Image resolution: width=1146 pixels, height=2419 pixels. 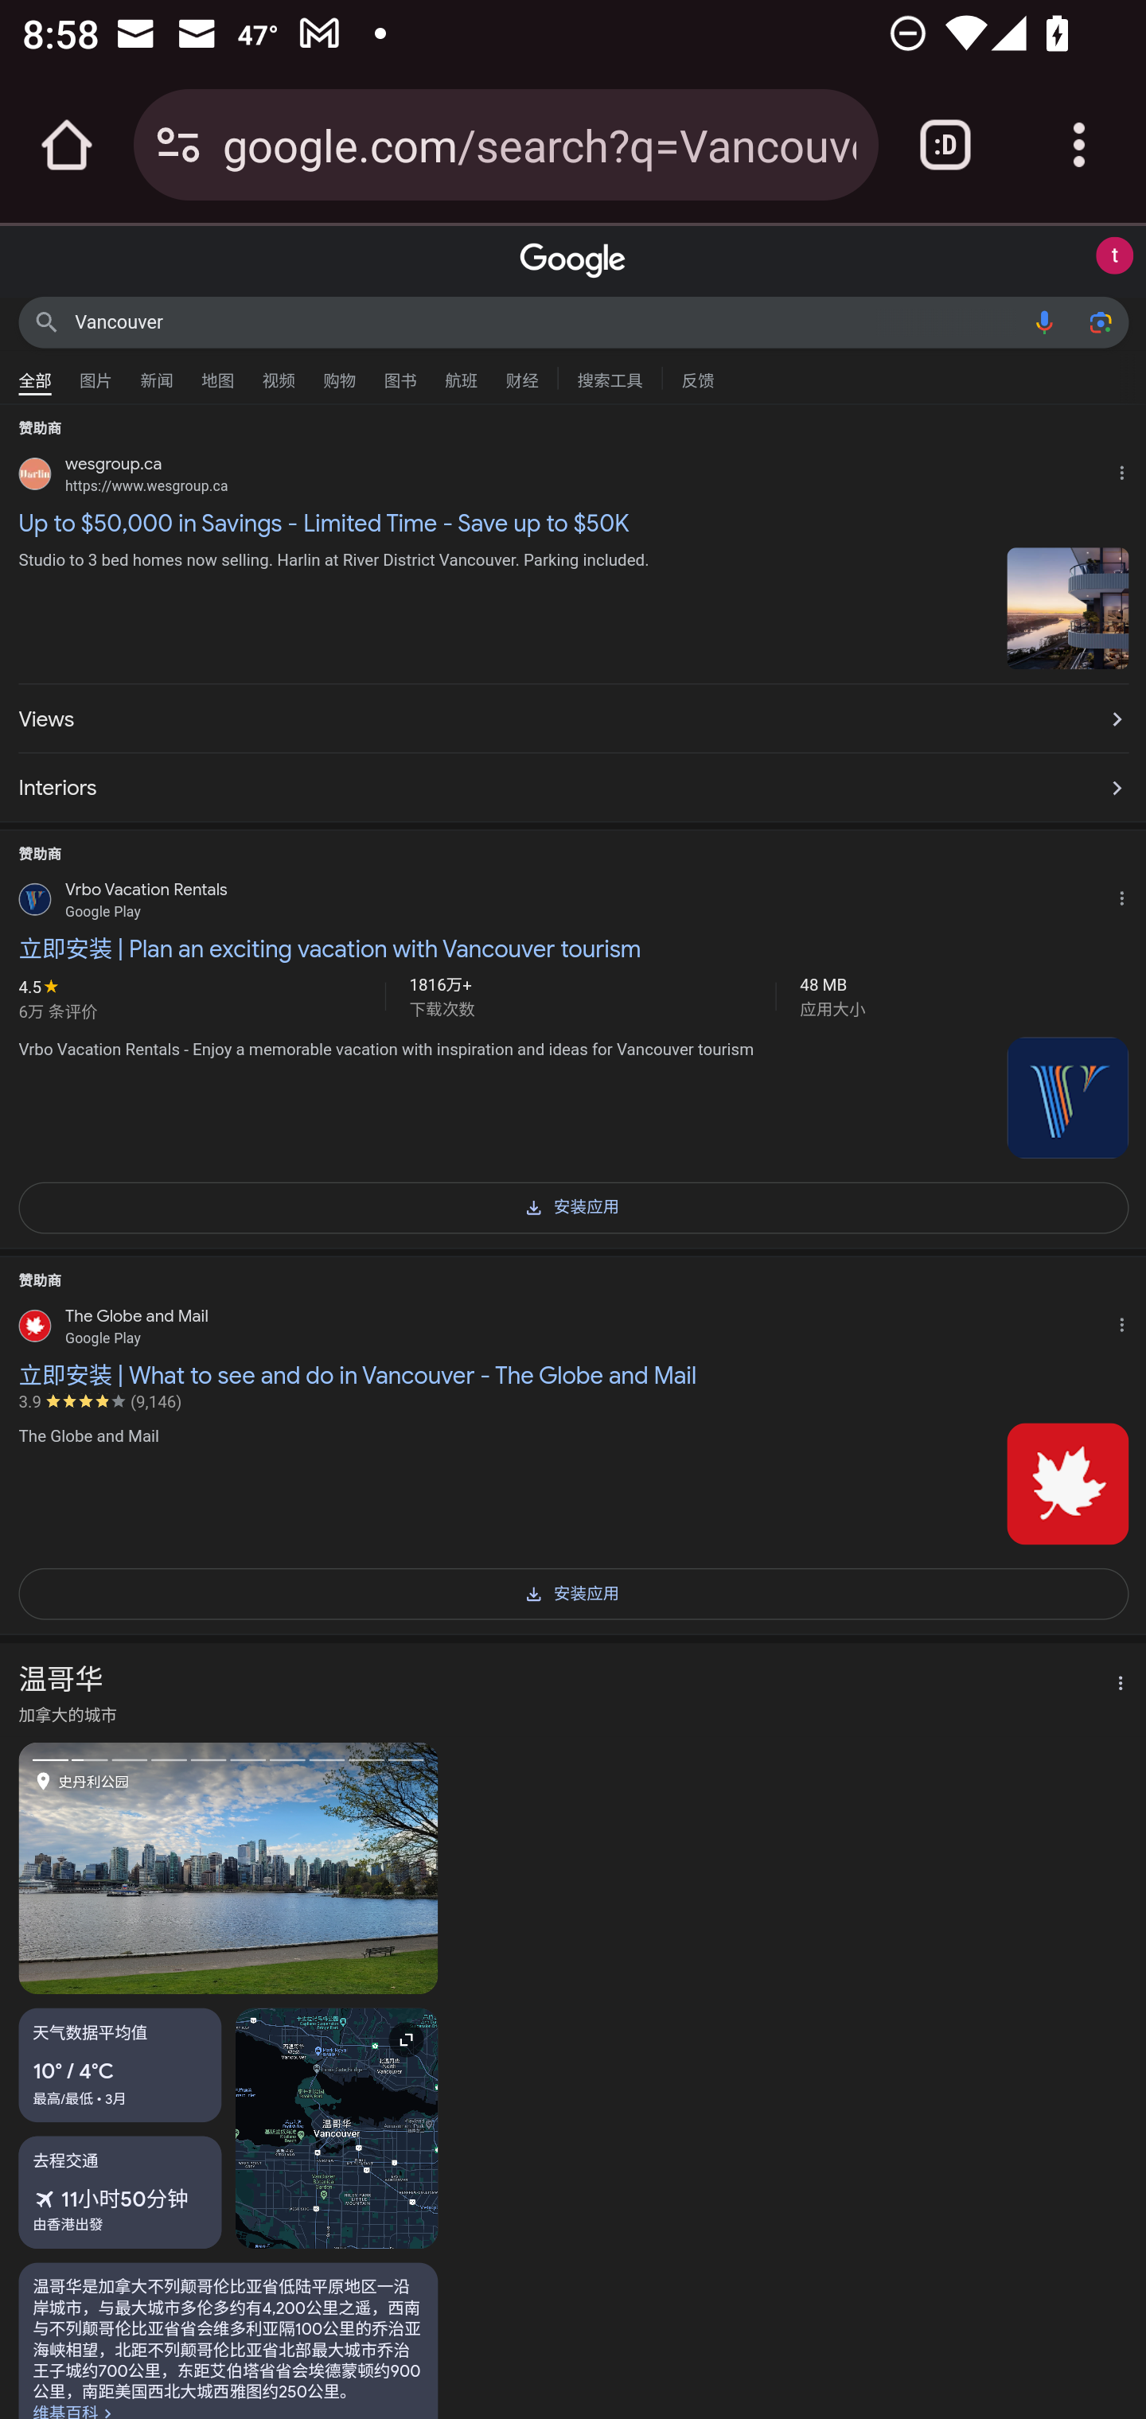 What do you see at coordinates (522, 373) in the screenshot?
I see `财经` at bounding box center [522, 373].